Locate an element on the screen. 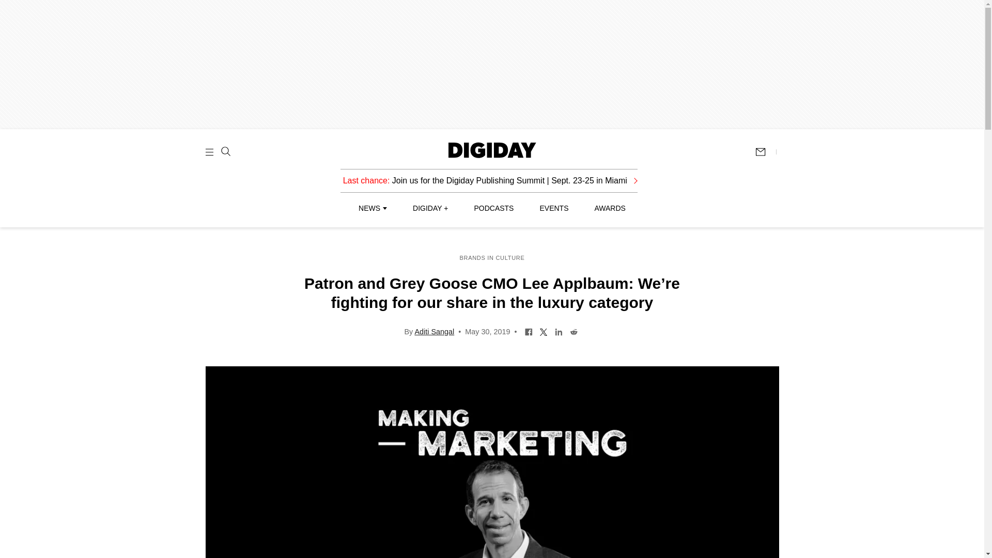 This screenshot has width=992, height=558. PODCASTS is located at coordinates (494, 208).